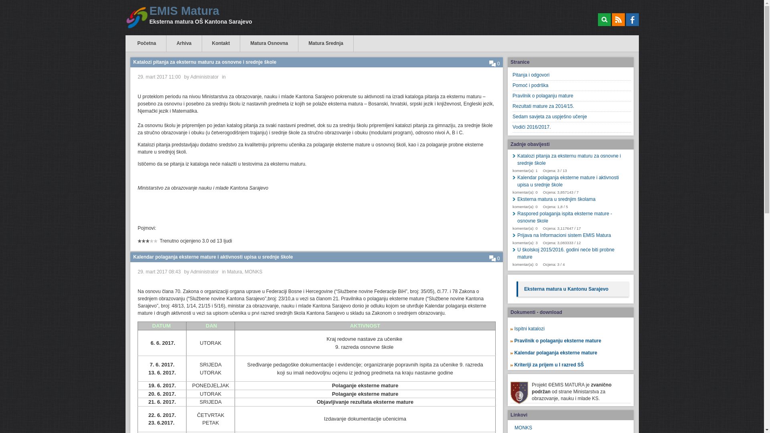 This screenshot has width=770, height=433. I want to click on 3, so click(144, 244).